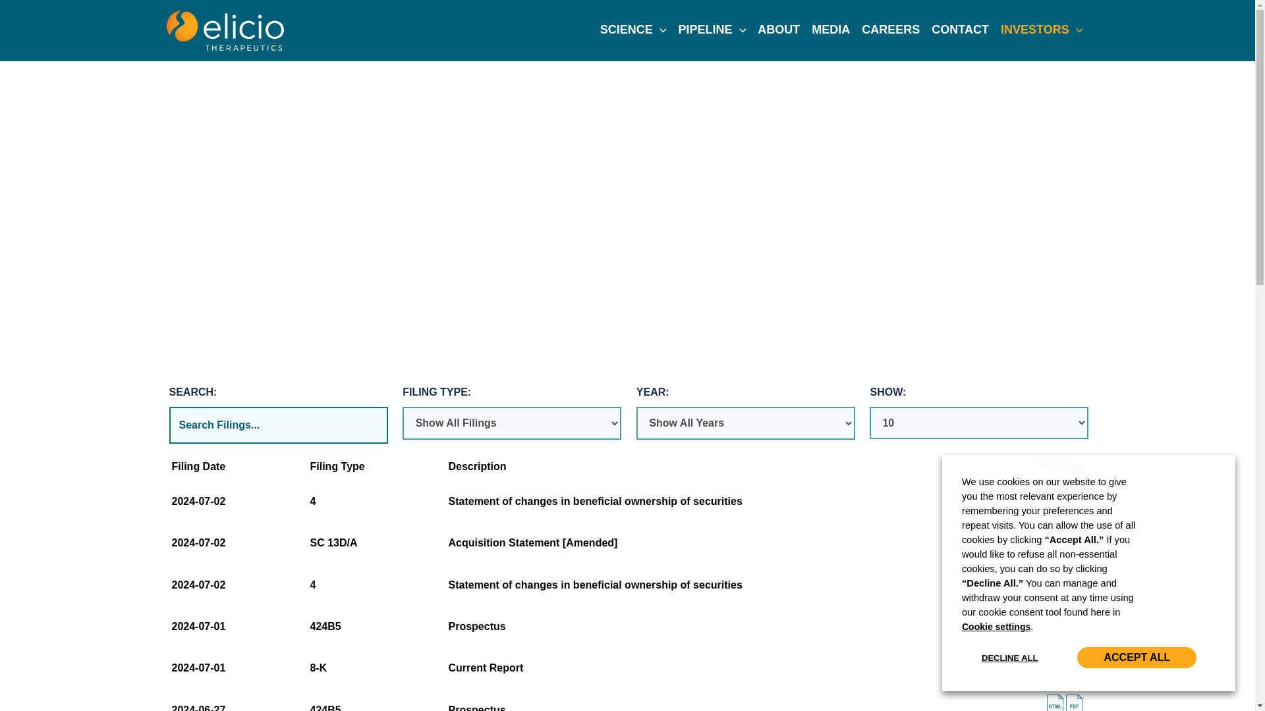 This screenshot has width=1265, height=711. Describe the element at coordinates (831, 30) in the screenshot. I see `MEDIA` at that location.